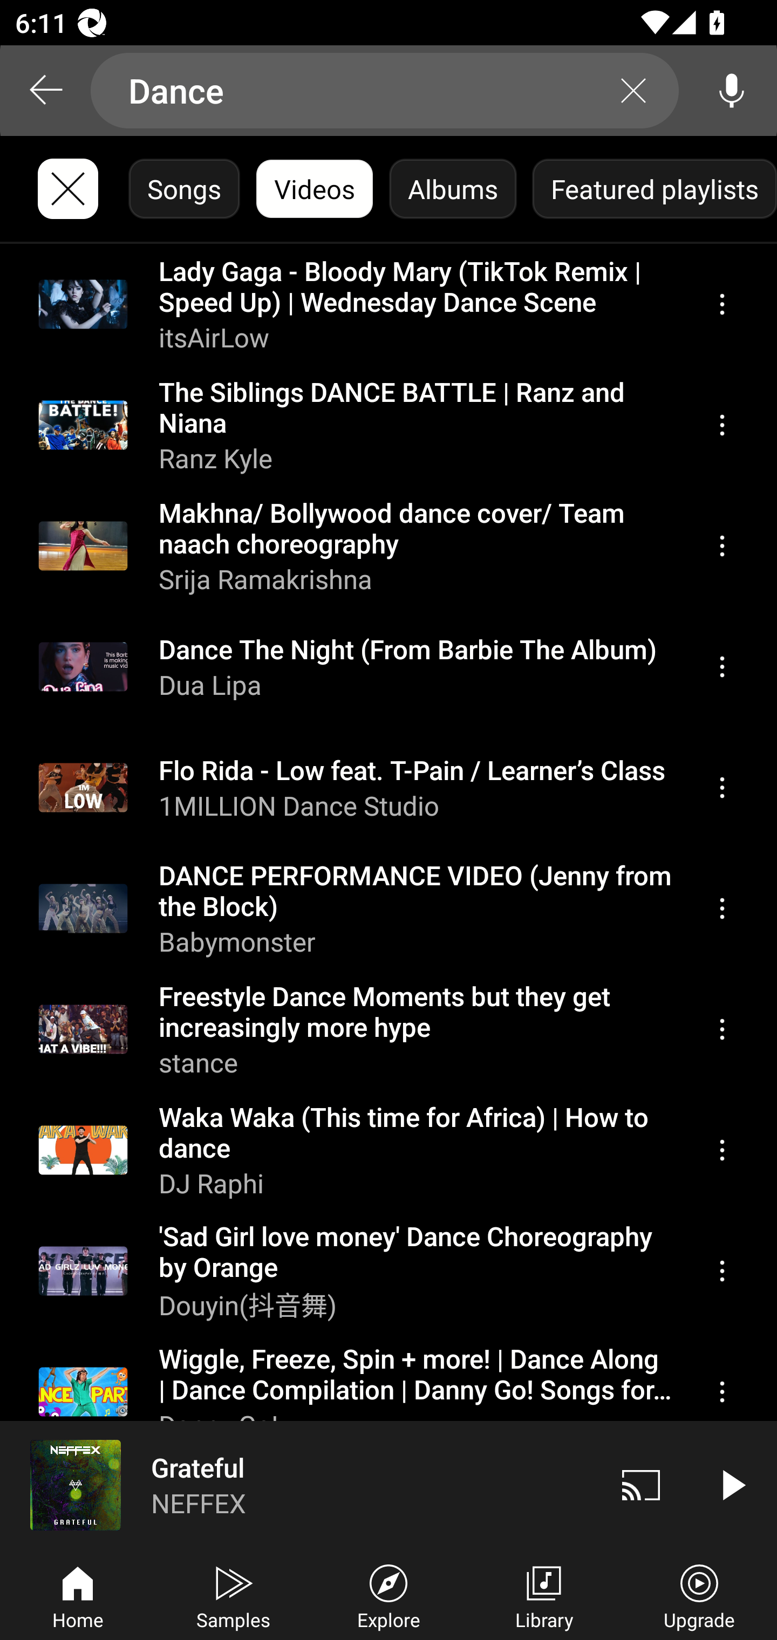 Image resolution: width=777 pixels, height=1640 pixels. Describe the element at coordinates (732, 1485) in the screenshot. I see `Play video` at that location.